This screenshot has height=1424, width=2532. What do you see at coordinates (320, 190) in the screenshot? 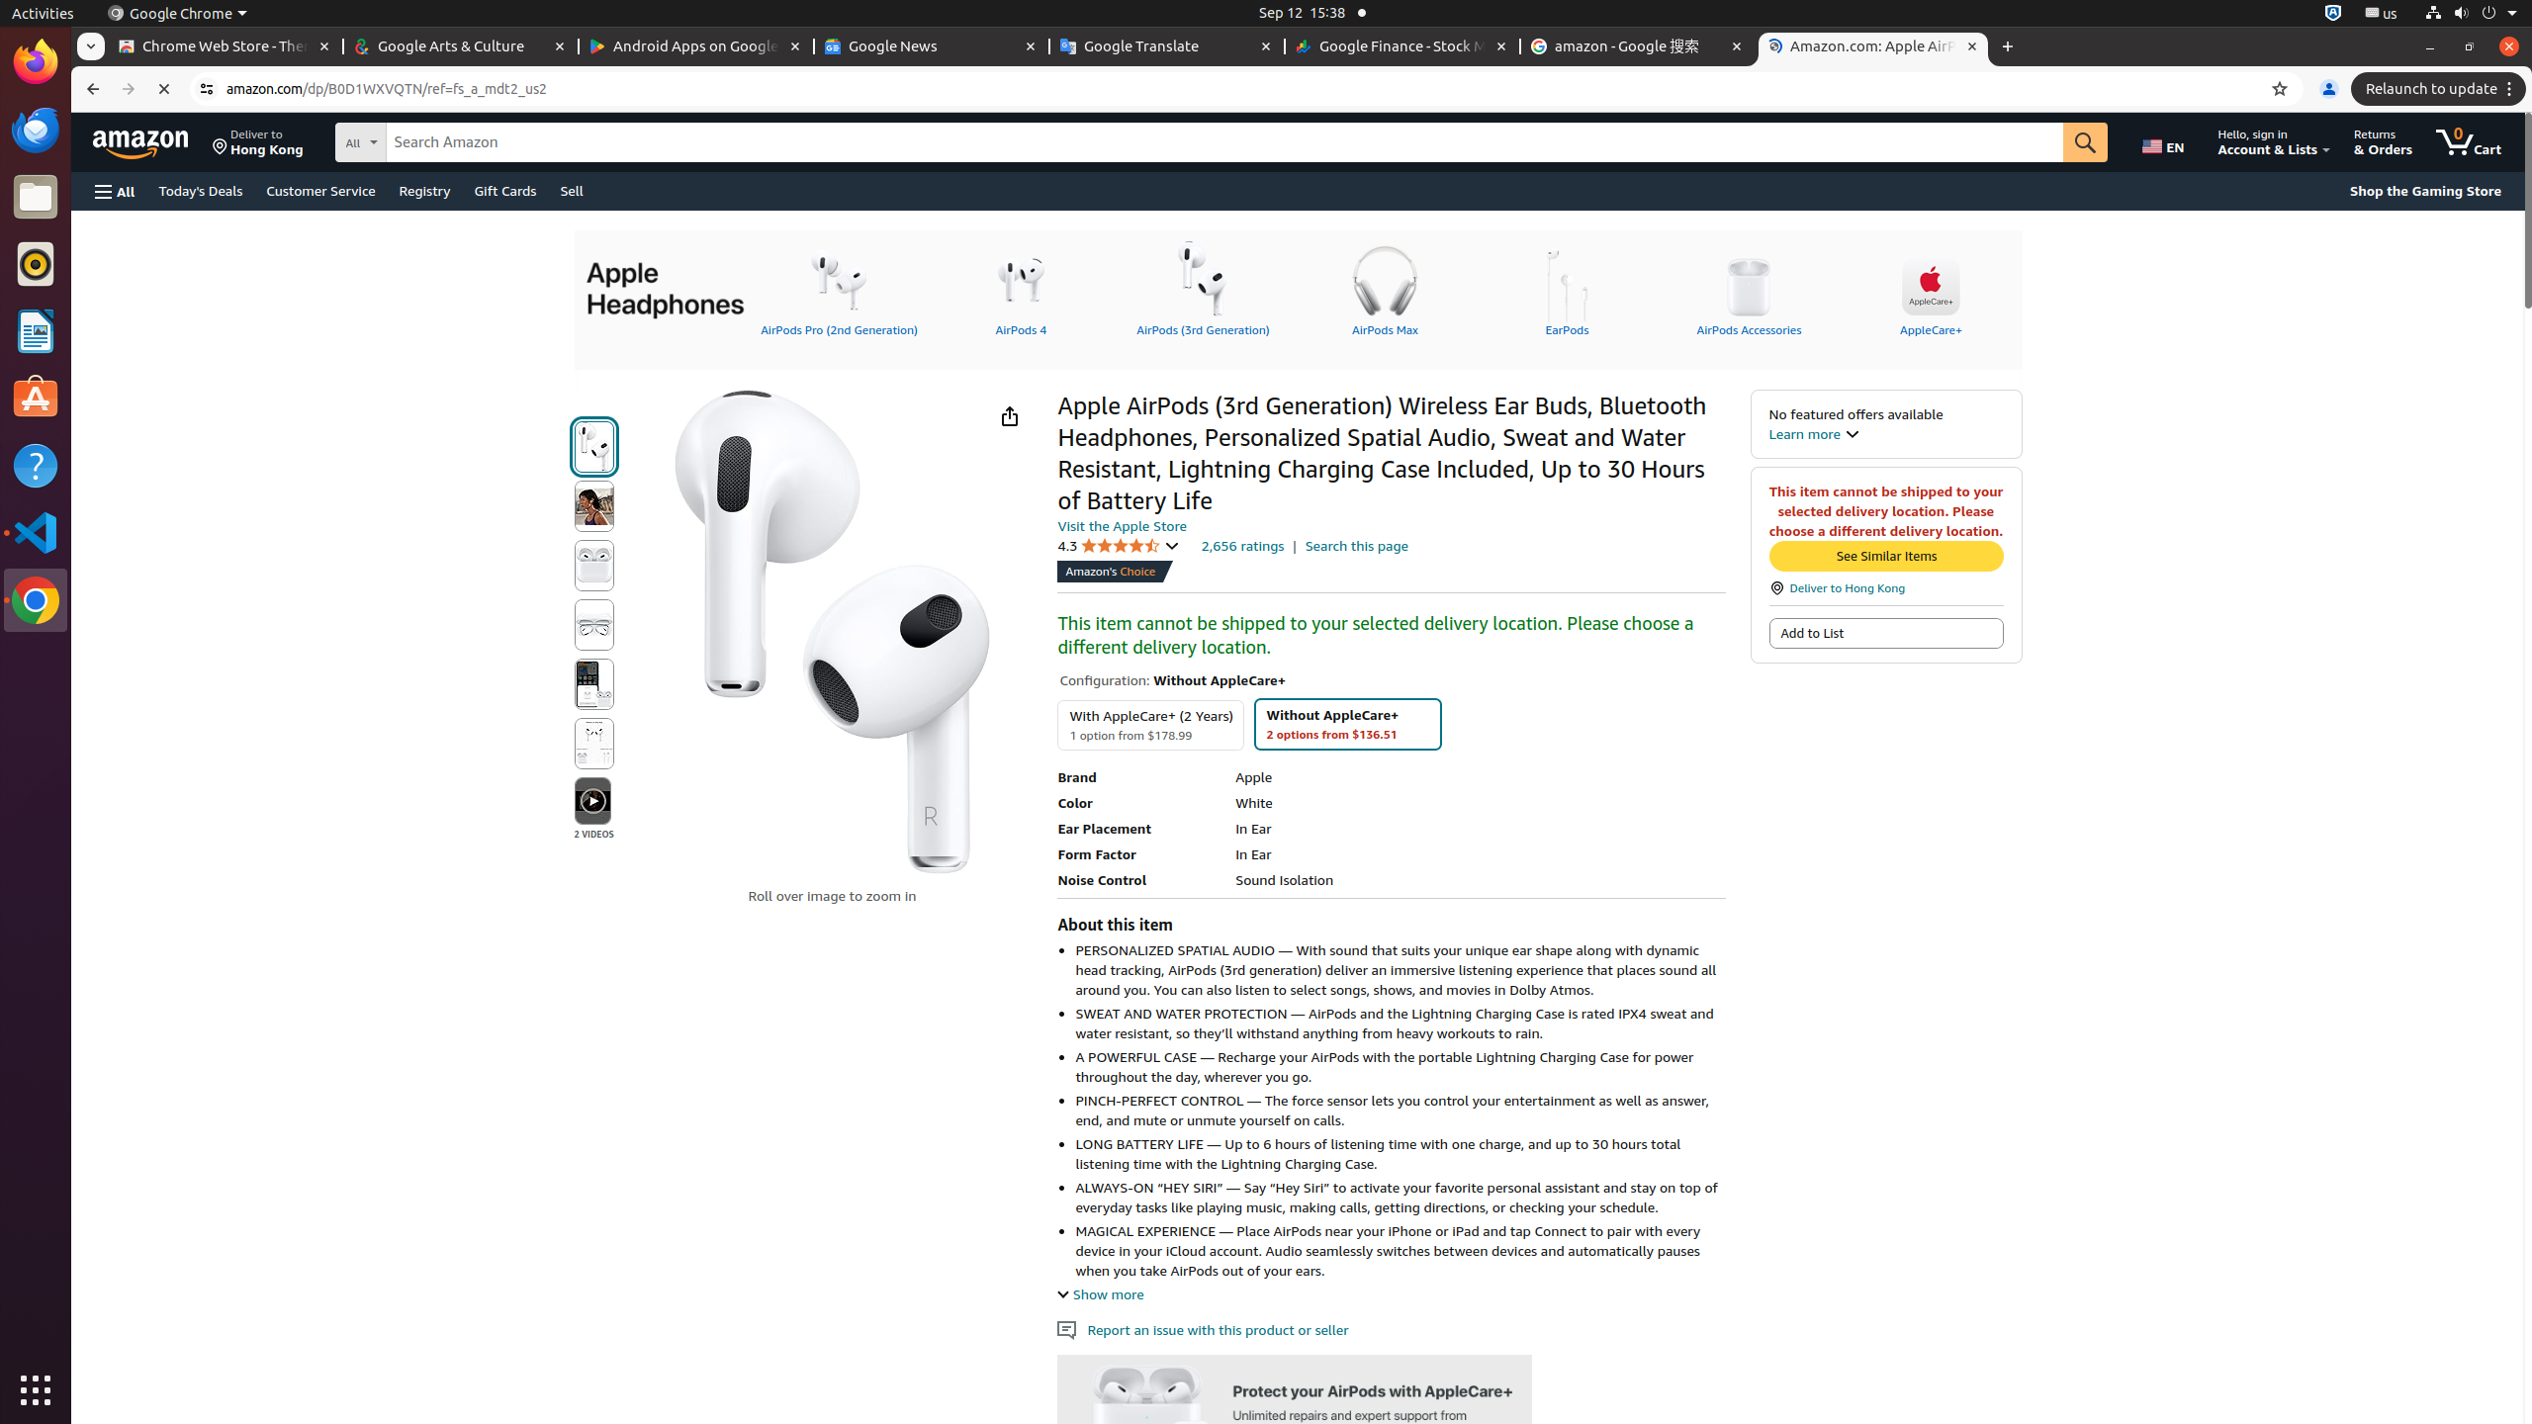
I see `Customer Service` at bounding box center [320, 190].